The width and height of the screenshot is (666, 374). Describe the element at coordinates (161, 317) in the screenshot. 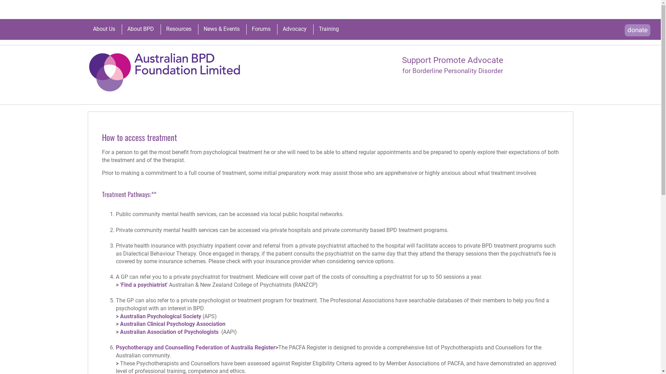

I see `Australian Psychological Society` at that location.